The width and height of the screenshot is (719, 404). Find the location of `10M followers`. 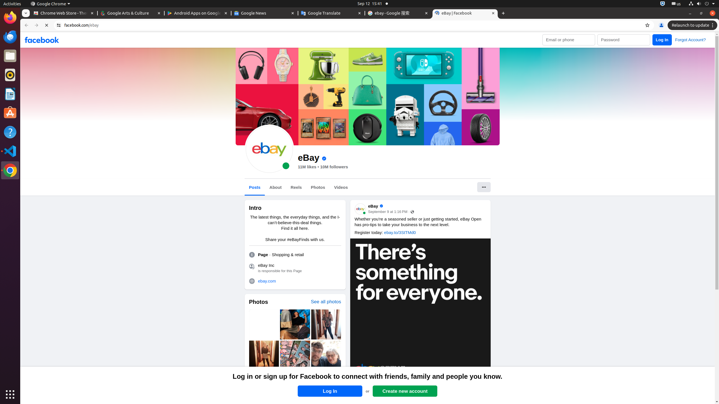

10M followers is located at coordinates (334, 167).